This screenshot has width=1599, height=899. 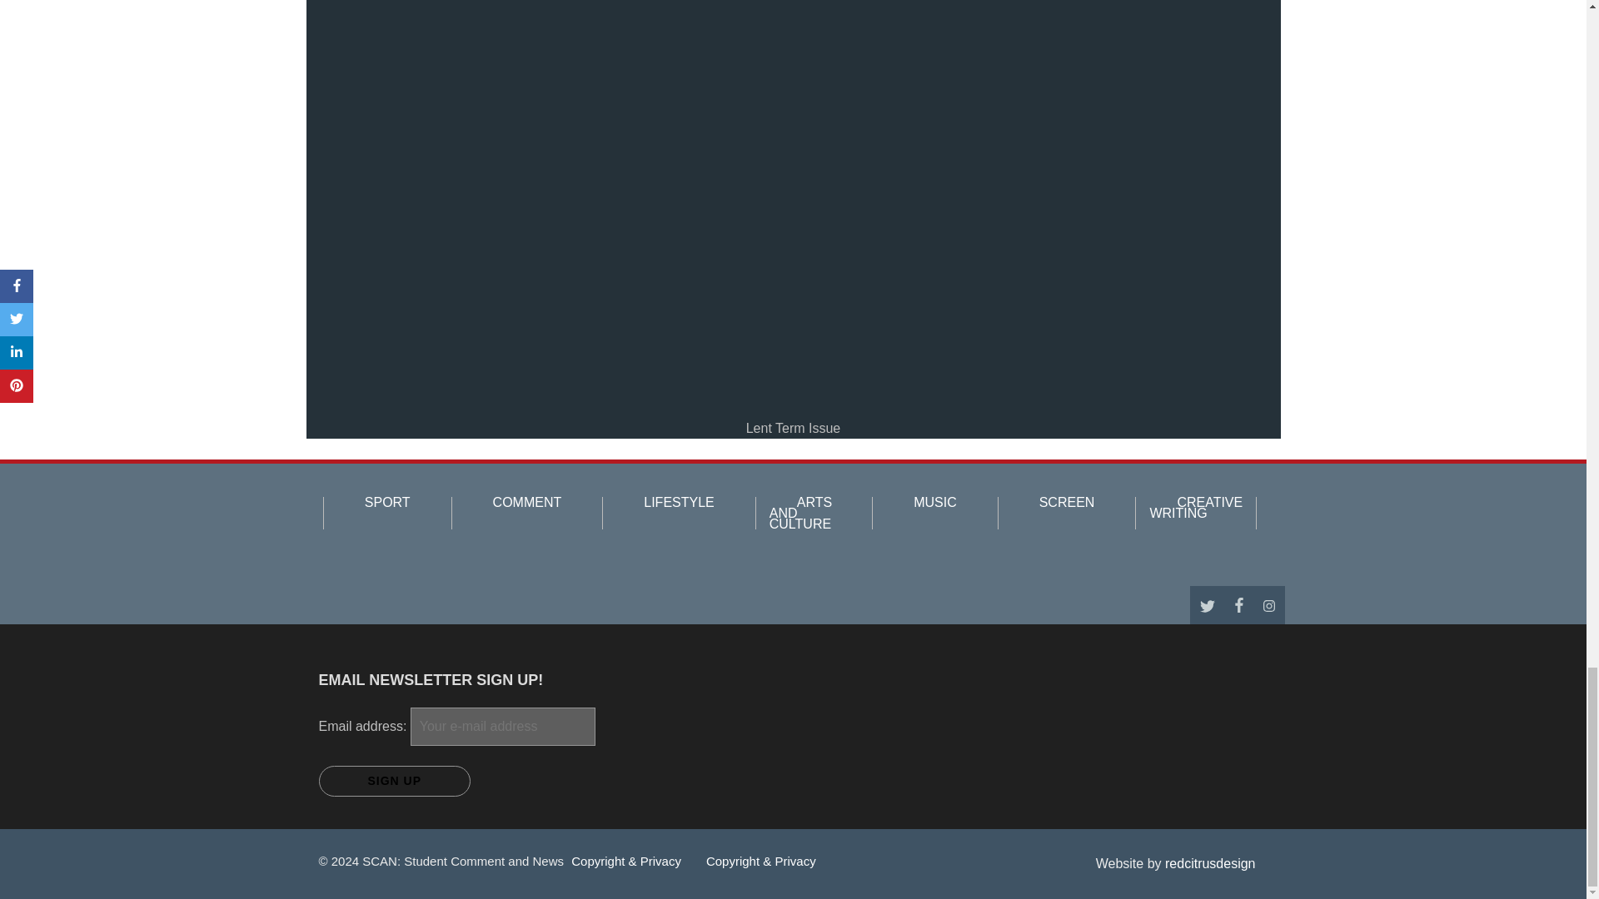 I want to click on Sign up, so click(x=394, y=781).